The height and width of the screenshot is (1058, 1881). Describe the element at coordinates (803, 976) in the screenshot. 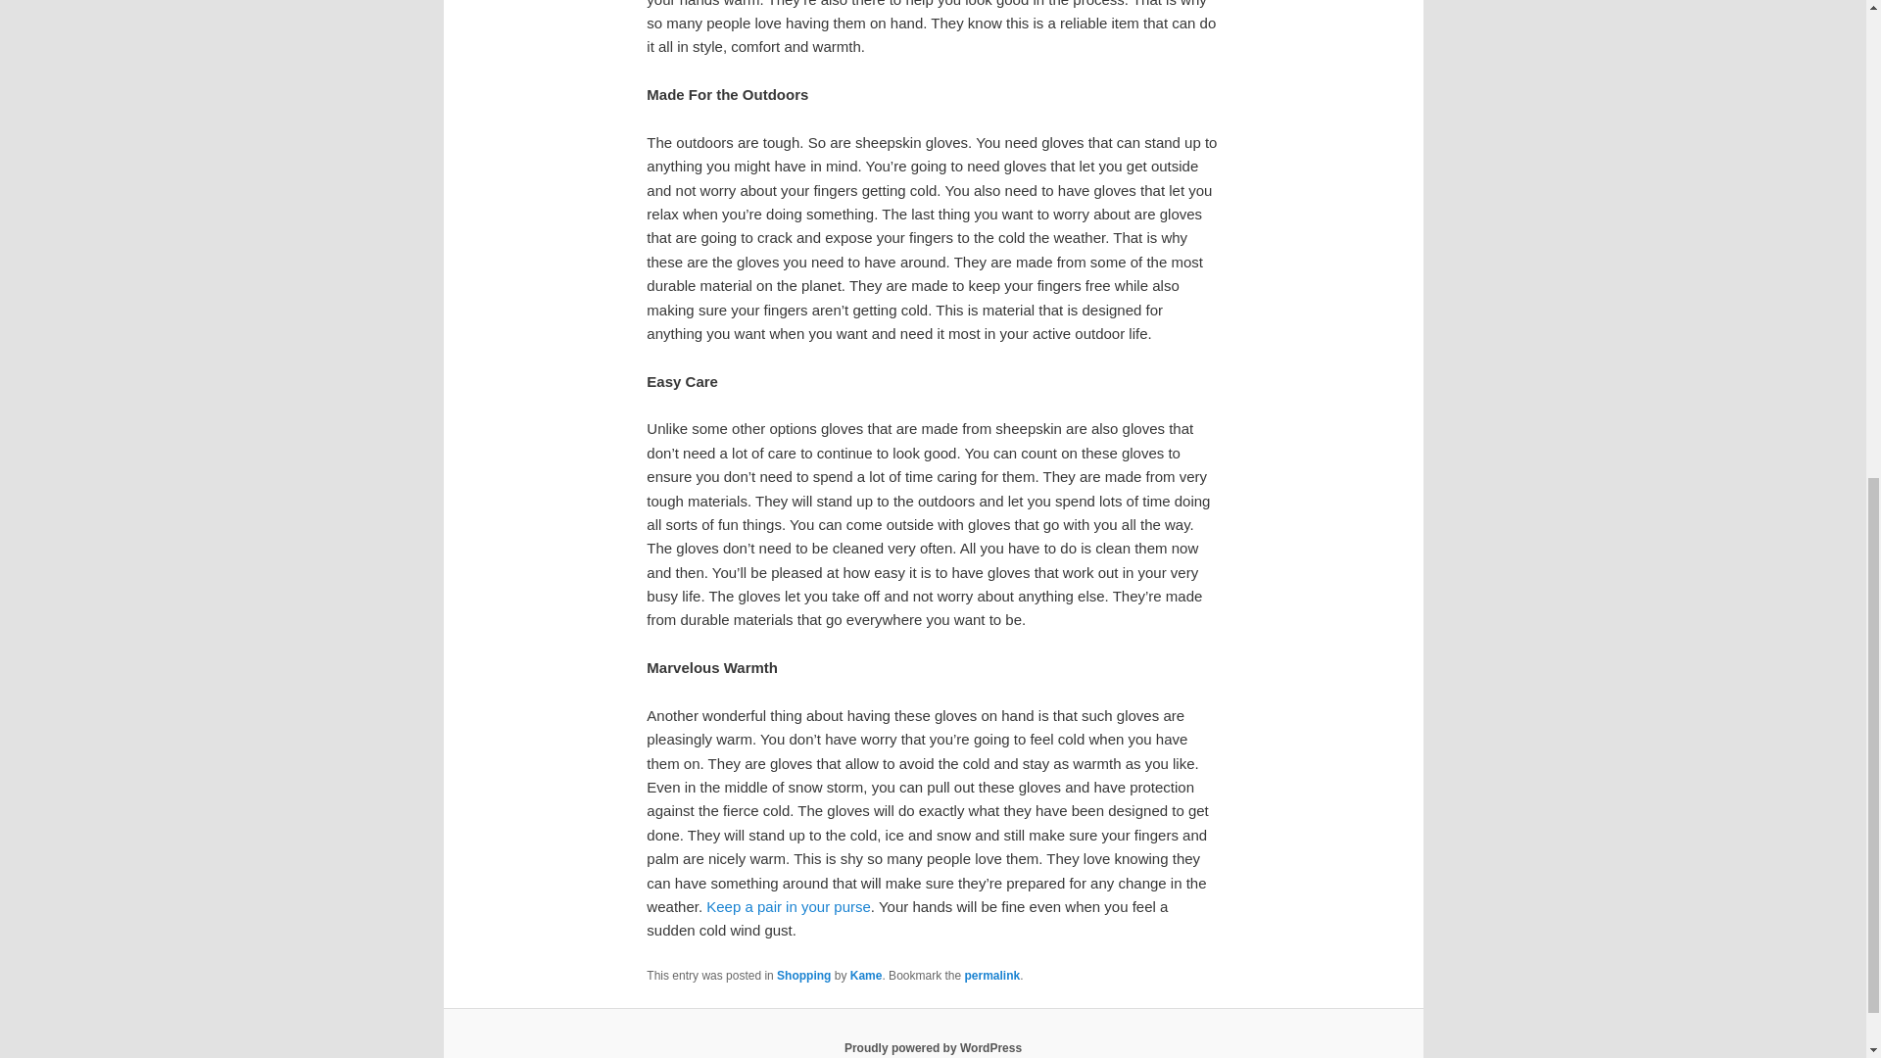

I see `Shopping` at that location.